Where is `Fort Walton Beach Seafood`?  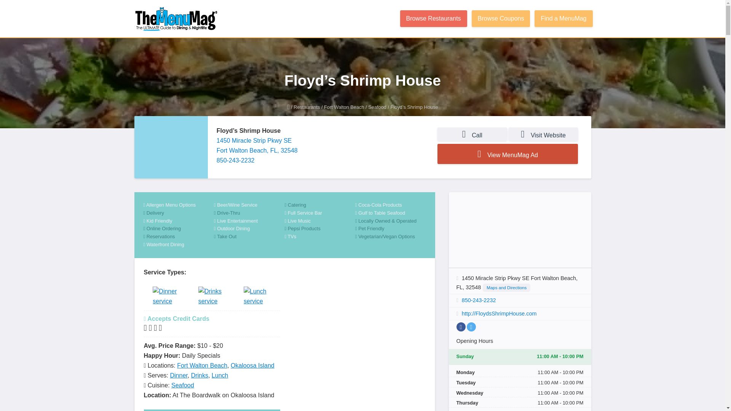
Fort Walton Beach Seafood is located at coordinates (377, 107).